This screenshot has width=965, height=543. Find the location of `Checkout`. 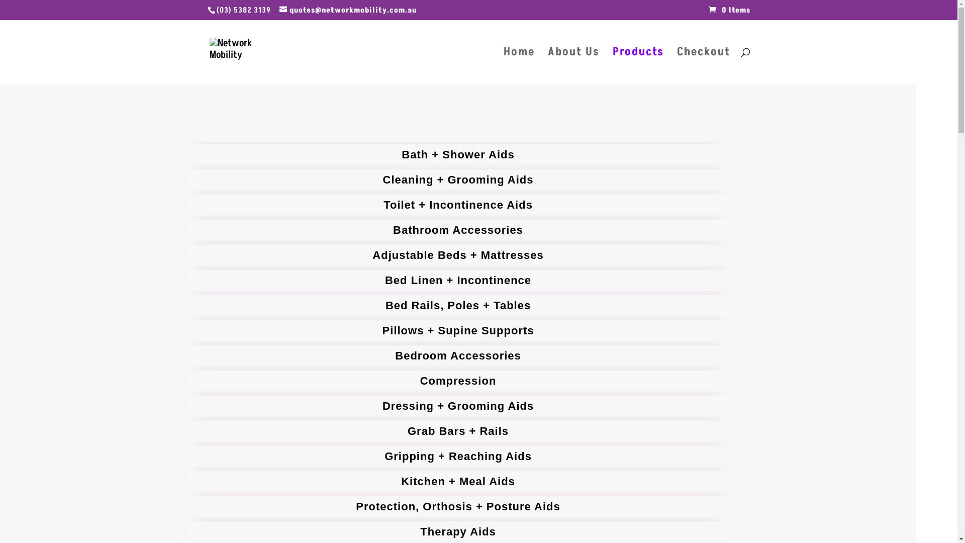

Checkout is located at coordinates (703, 66).